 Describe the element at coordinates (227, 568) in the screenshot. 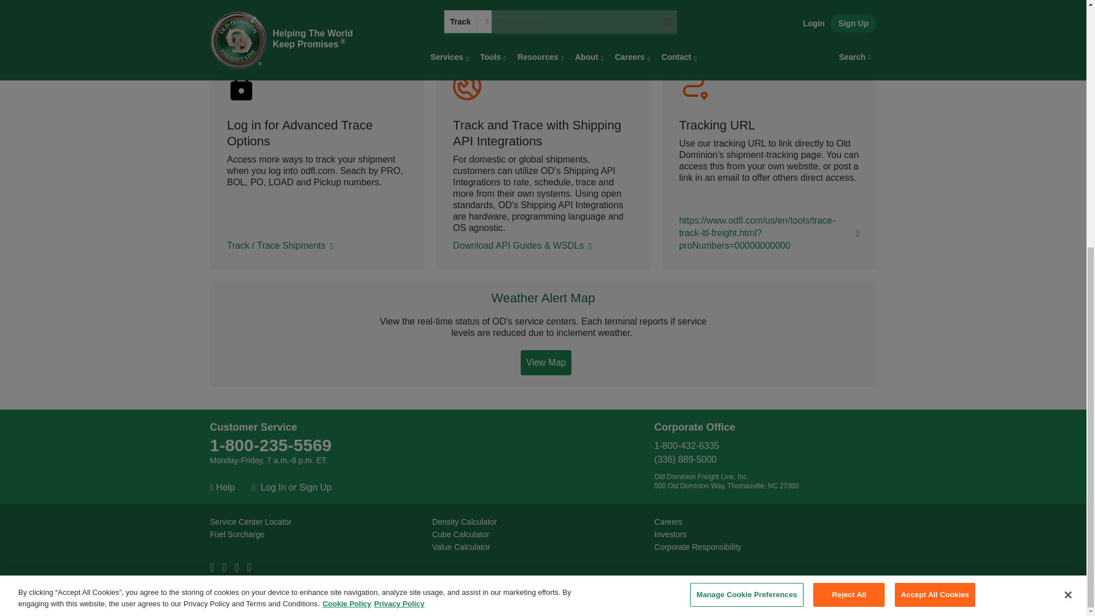

I see `Twitter` at that location.